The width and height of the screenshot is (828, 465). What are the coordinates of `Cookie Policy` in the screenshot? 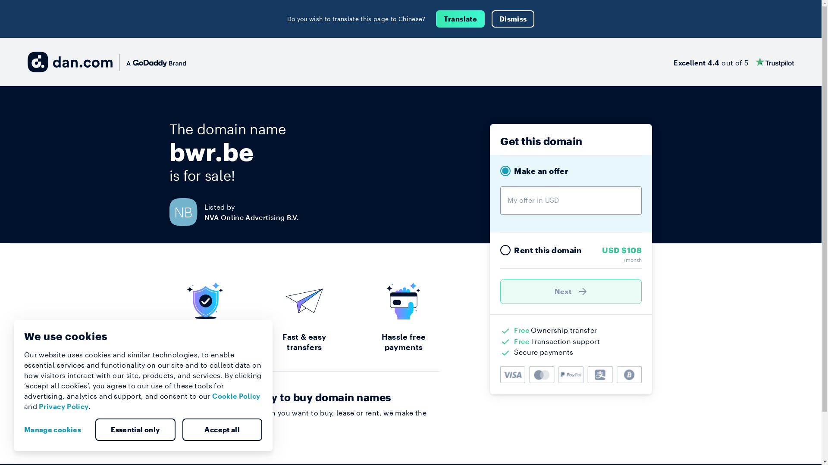 It's located at (236, 396).